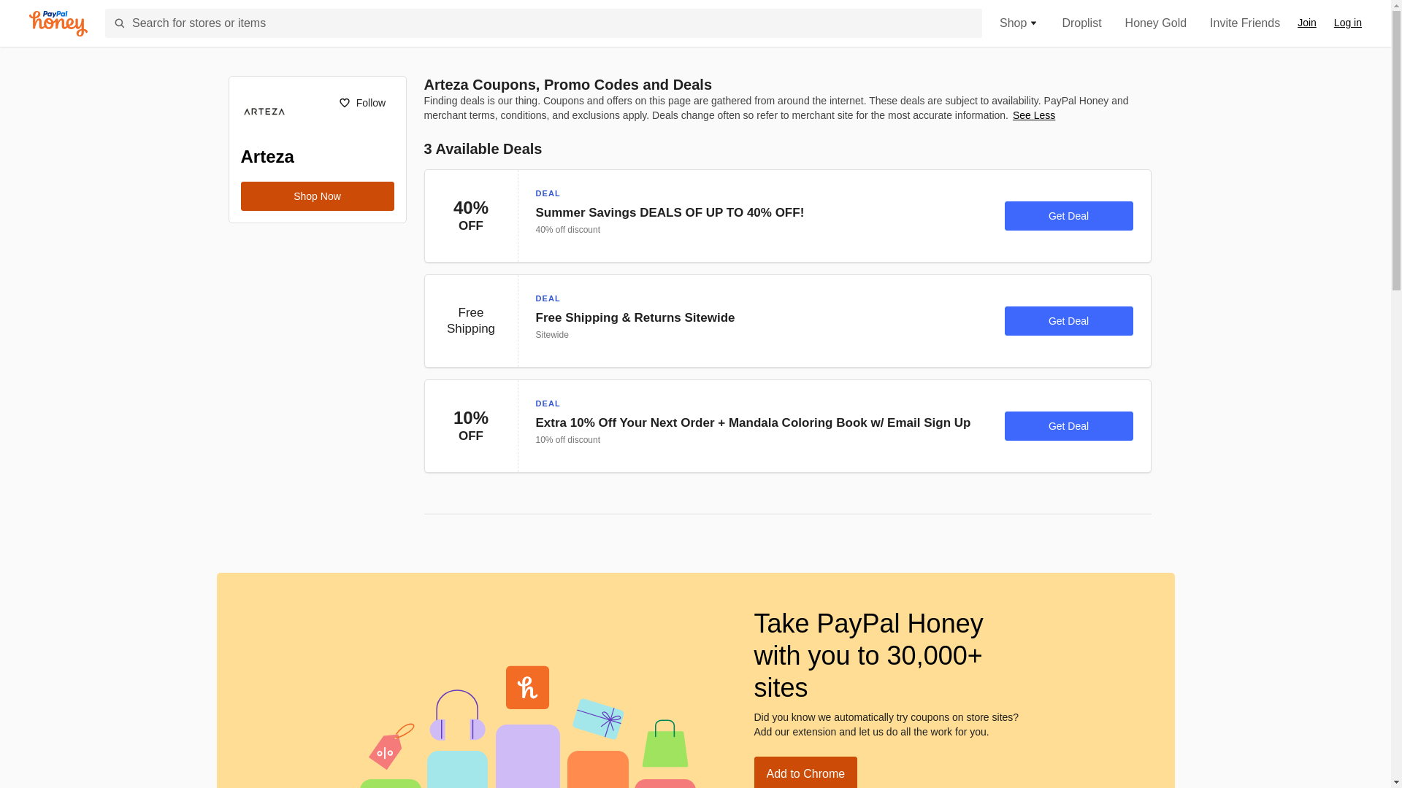  Describe the element at coordinates (361, 102) in the screenshot. I see `Follow` at that location.